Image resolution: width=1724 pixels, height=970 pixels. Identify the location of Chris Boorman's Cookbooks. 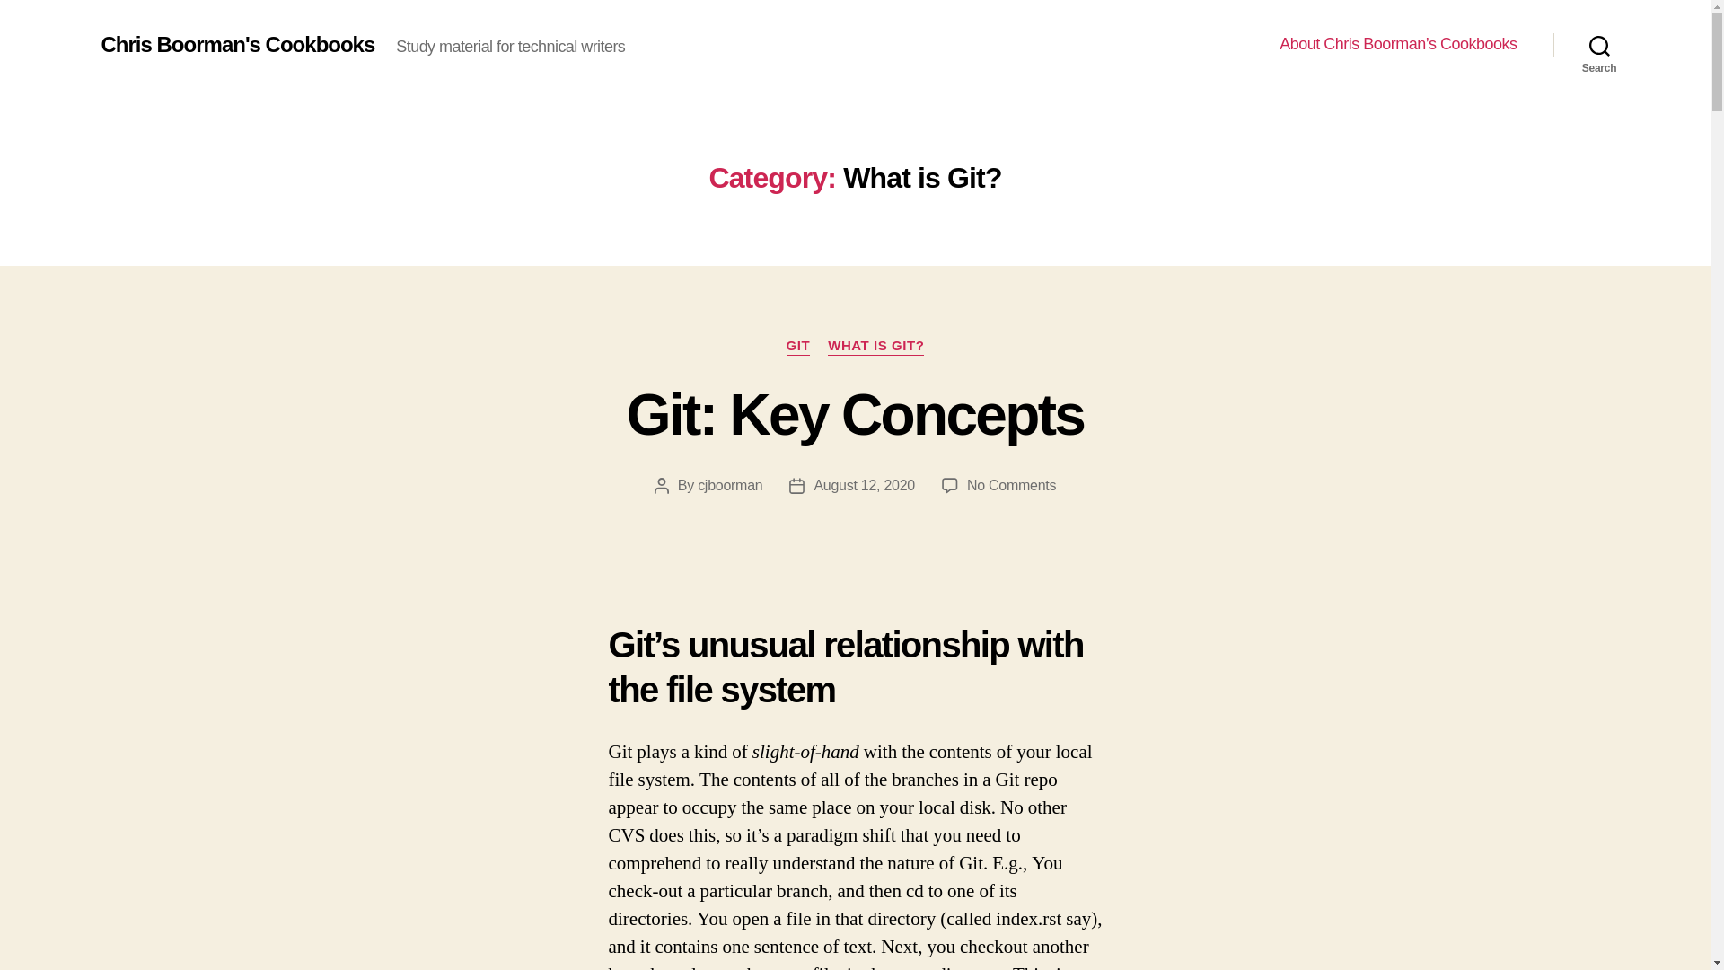
(237, 44).